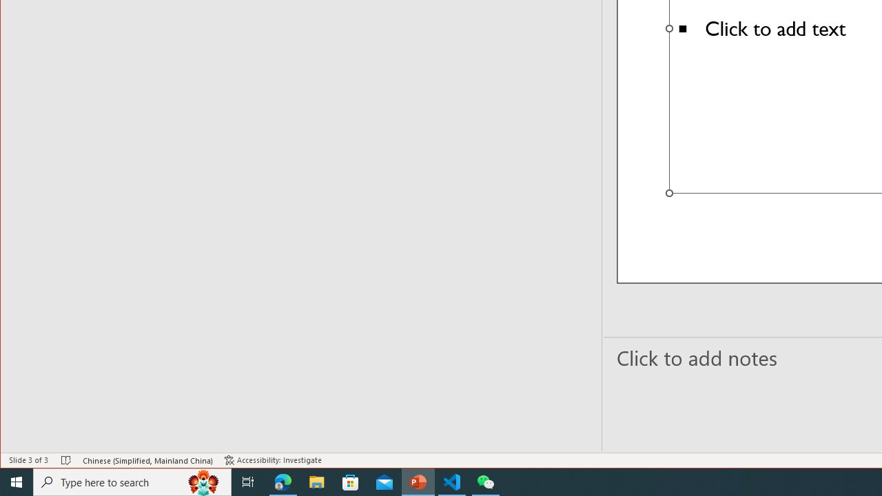 The image size is (882, 496). Describe the element at coordinates (418, 482) in the screenshot. I see `PowerPoint - 1 running window` at that location.